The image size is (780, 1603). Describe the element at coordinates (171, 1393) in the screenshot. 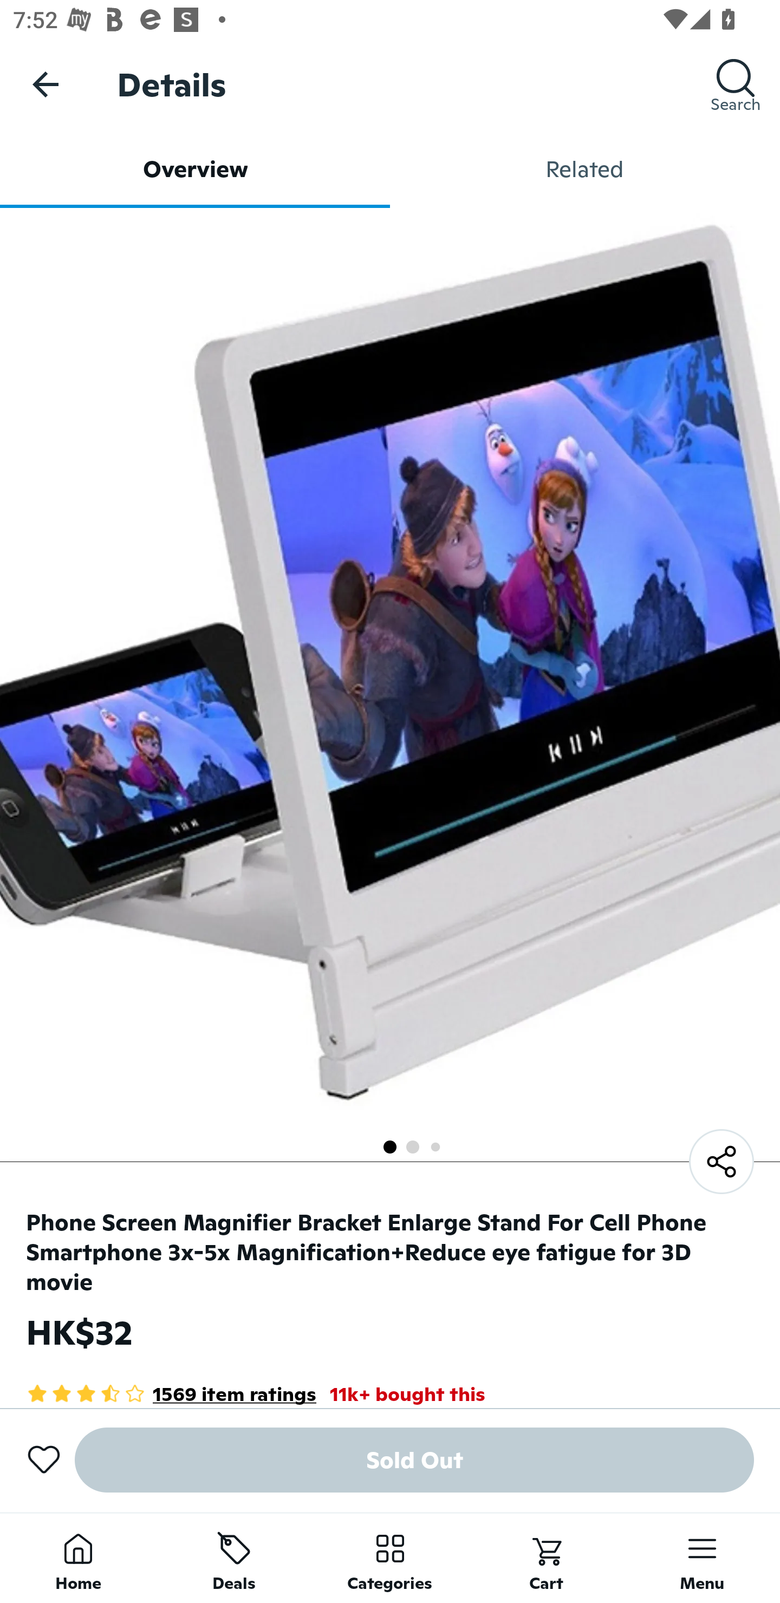

I see `3.7 Star Rating 1569 item ratings` at that location.